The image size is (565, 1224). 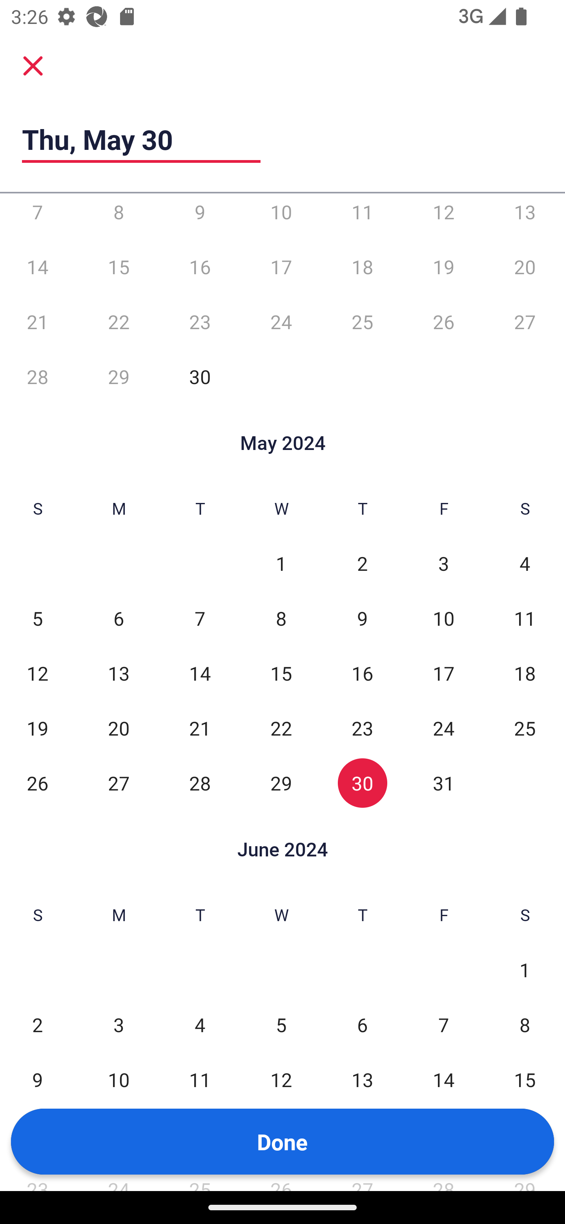 I want to click on 29 Mon, Apr 29, Not Selected, so click(x=118, y=376).